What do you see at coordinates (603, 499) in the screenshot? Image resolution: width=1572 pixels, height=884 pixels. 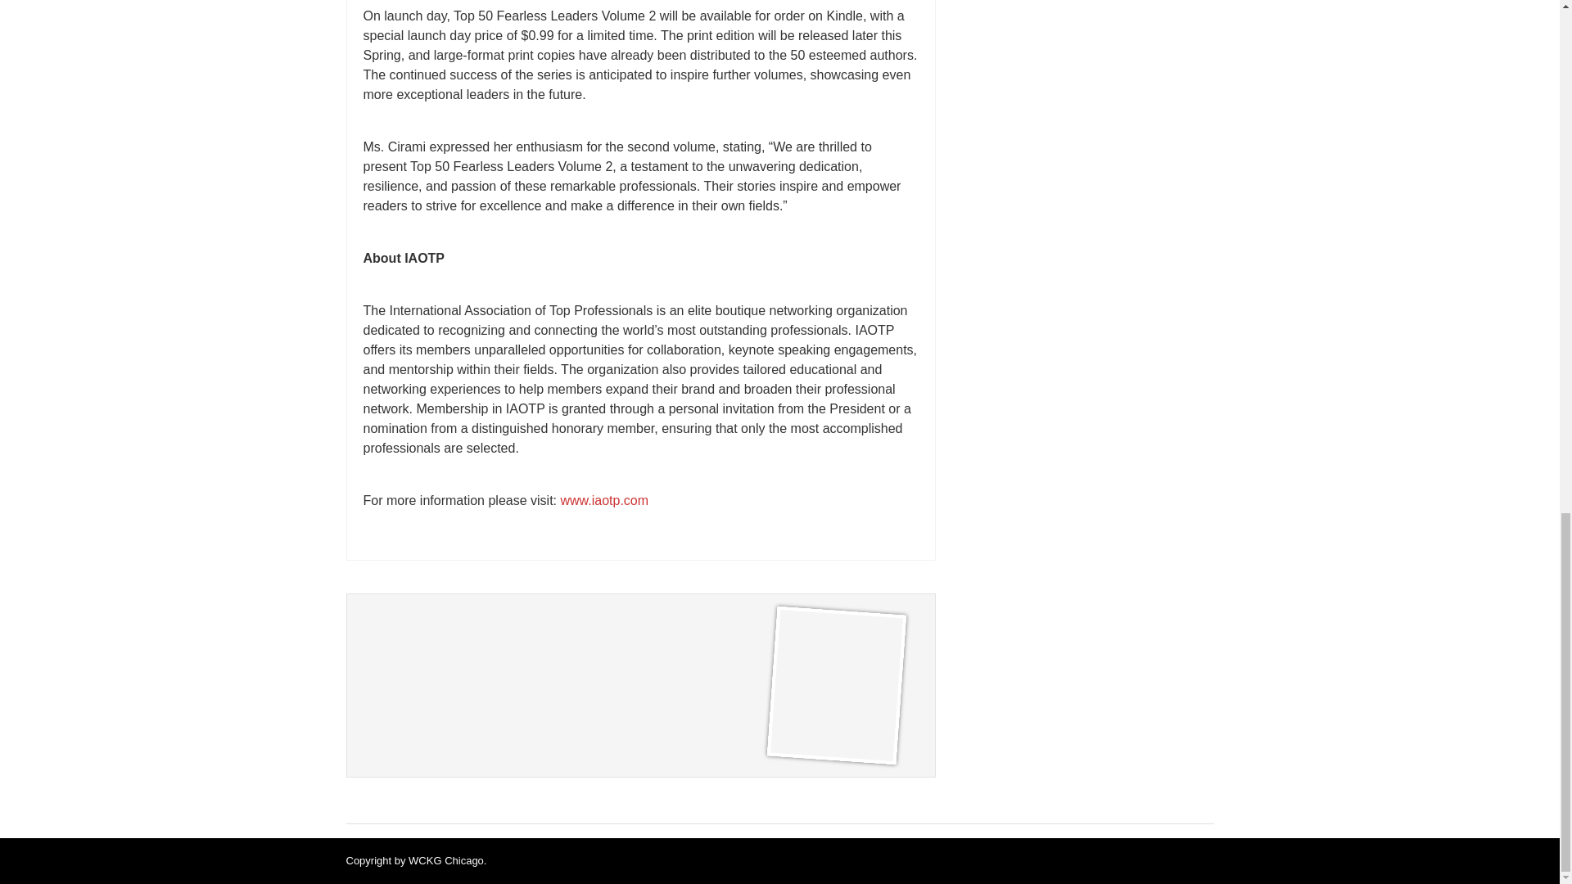 I see `www.iaotp.com` at bounding box center [603, 499].